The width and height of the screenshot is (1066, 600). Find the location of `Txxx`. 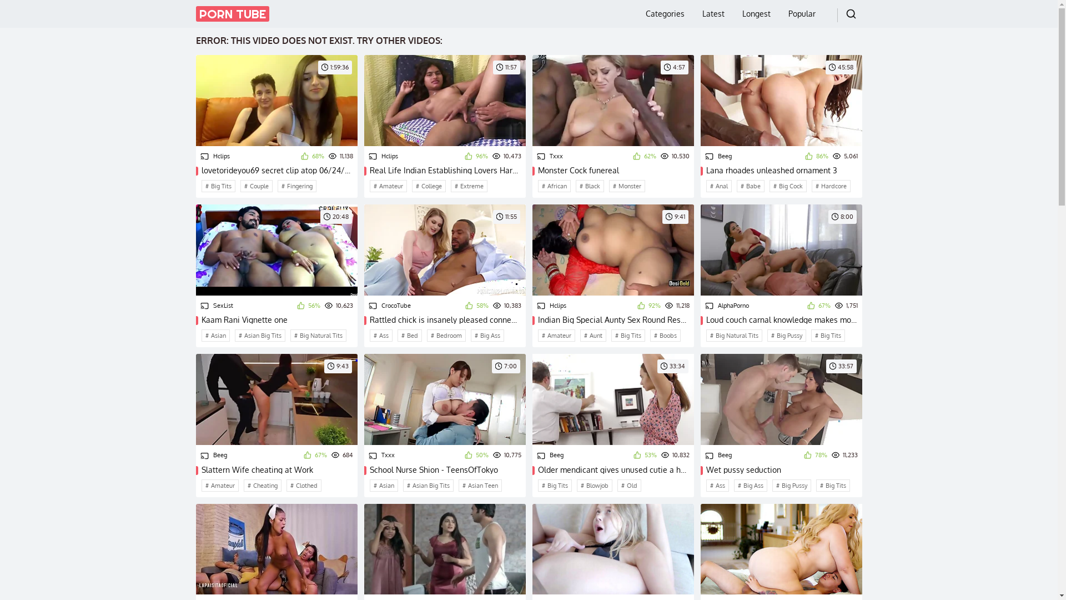

Txxx is located at coordinates (550, 157).